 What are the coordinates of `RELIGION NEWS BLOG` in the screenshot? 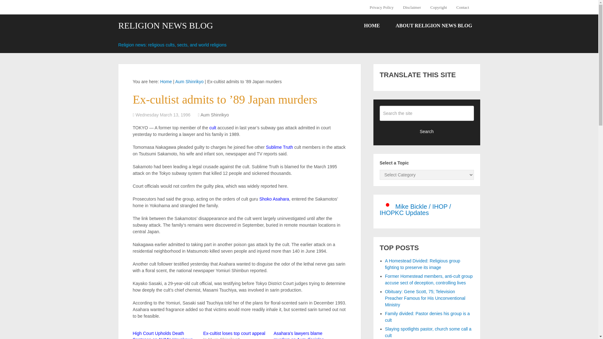 It's located at (165, 26).